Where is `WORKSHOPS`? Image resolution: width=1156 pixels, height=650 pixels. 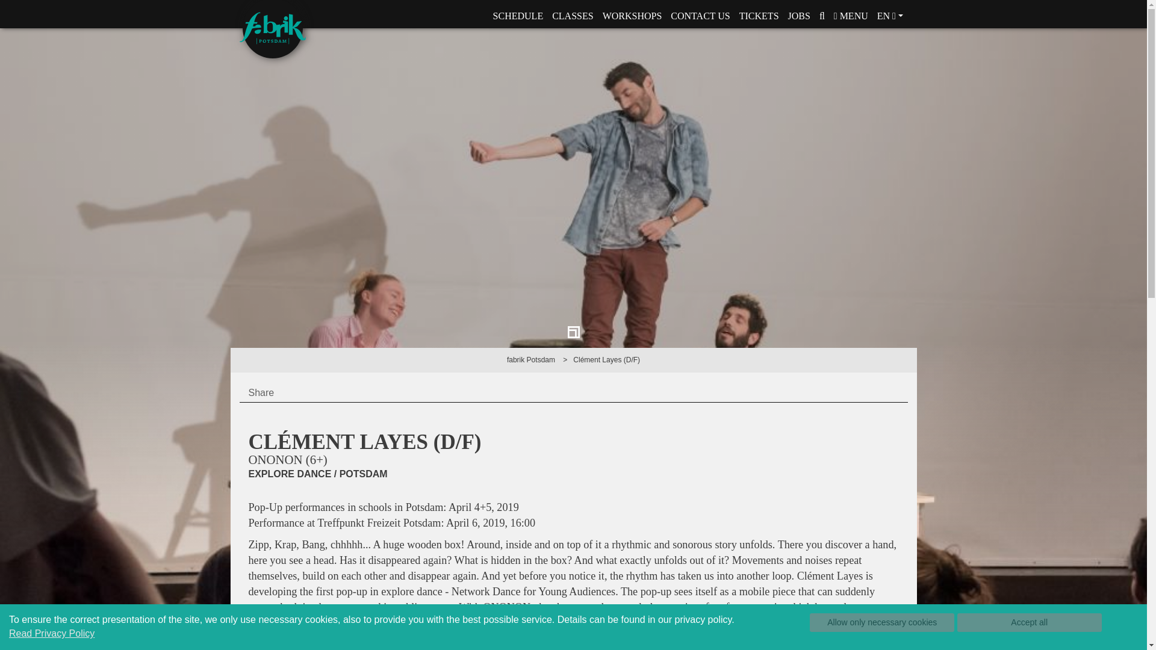 WORKSHOPS is located at coordinates (632, 16).